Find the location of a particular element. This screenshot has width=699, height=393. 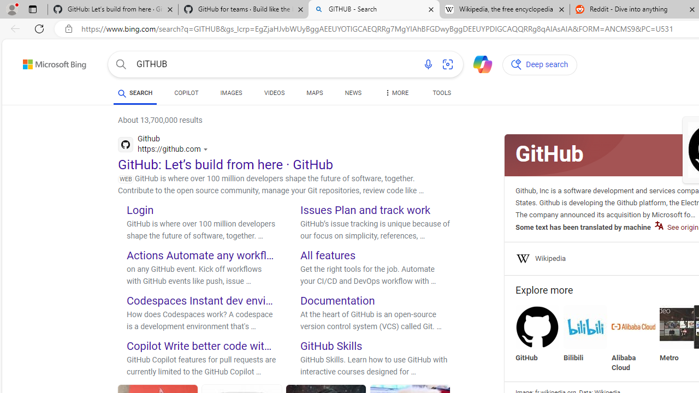

NEWS is located at coordinates (353, 93).